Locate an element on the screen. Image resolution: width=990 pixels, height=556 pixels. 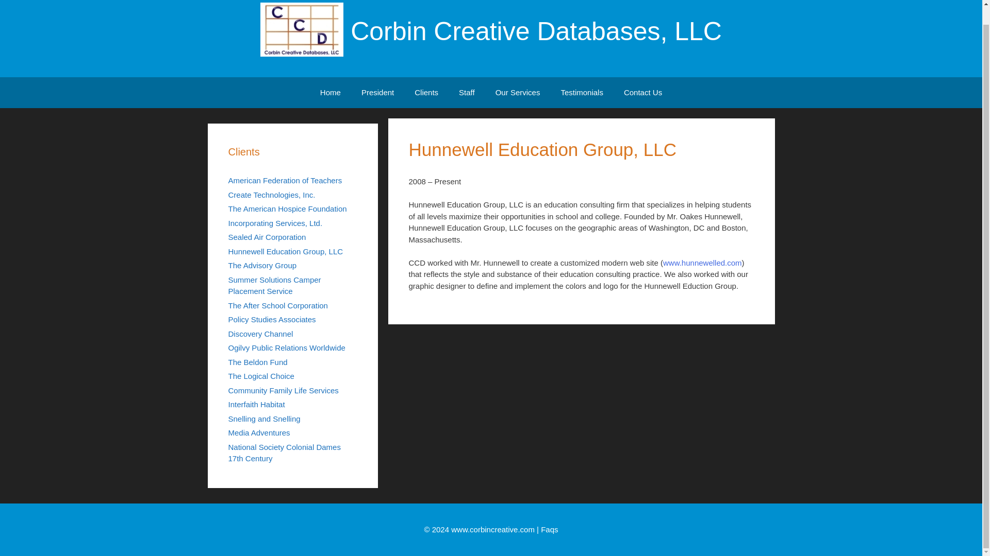
Skip to content is located at coordinates (233, 83).